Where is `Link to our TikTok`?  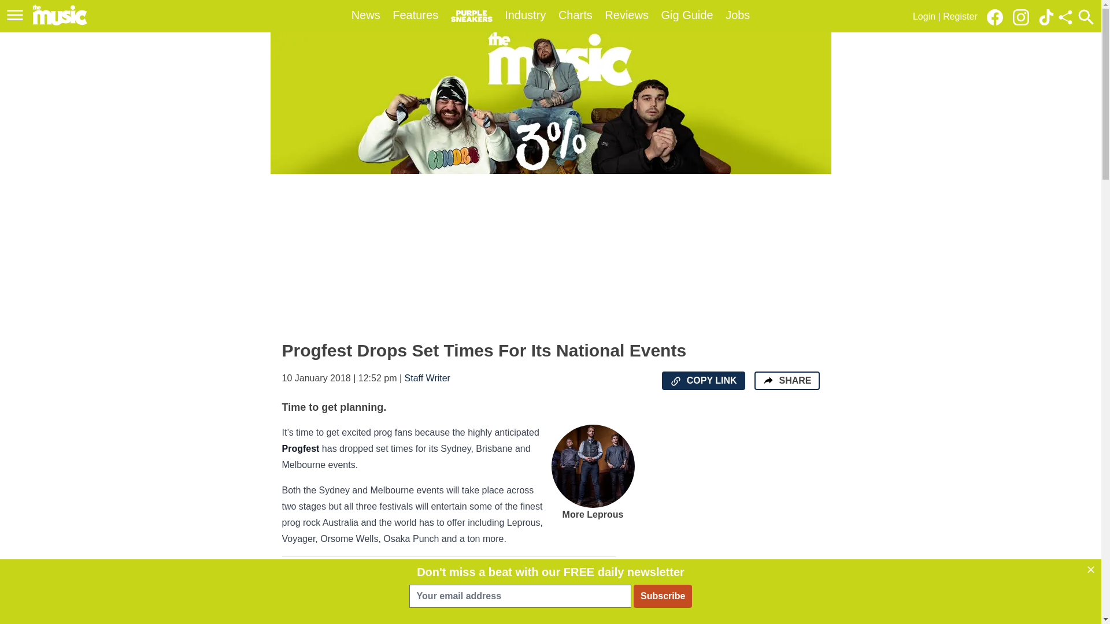 Link to our TikTok is located at coordinates (1046, 17).